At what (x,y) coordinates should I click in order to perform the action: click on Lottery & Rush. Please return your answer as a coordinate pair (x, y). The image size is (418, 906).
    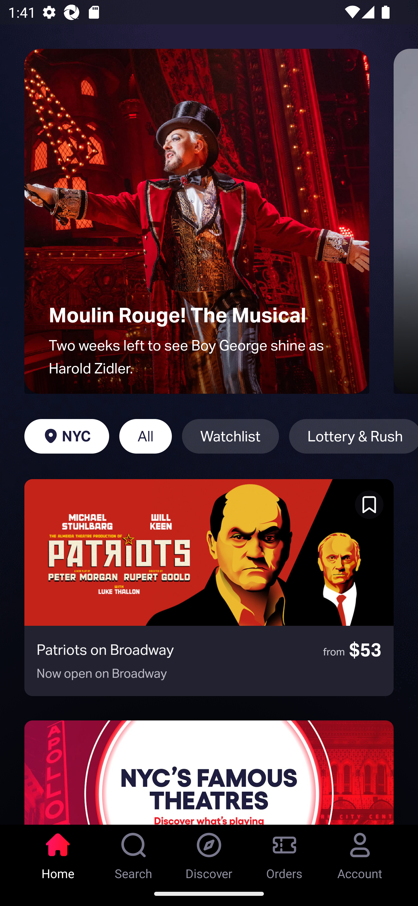
    Looking at the image, I should click on (354, 436).